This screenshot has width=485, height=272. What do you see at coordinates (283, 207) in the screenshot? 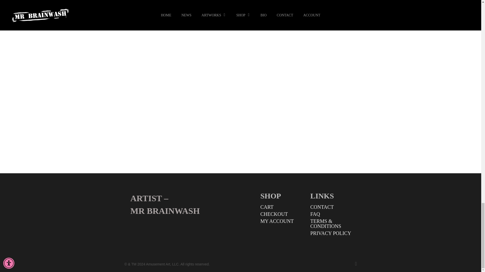
I see `CART` at bounding box center [283, 207].